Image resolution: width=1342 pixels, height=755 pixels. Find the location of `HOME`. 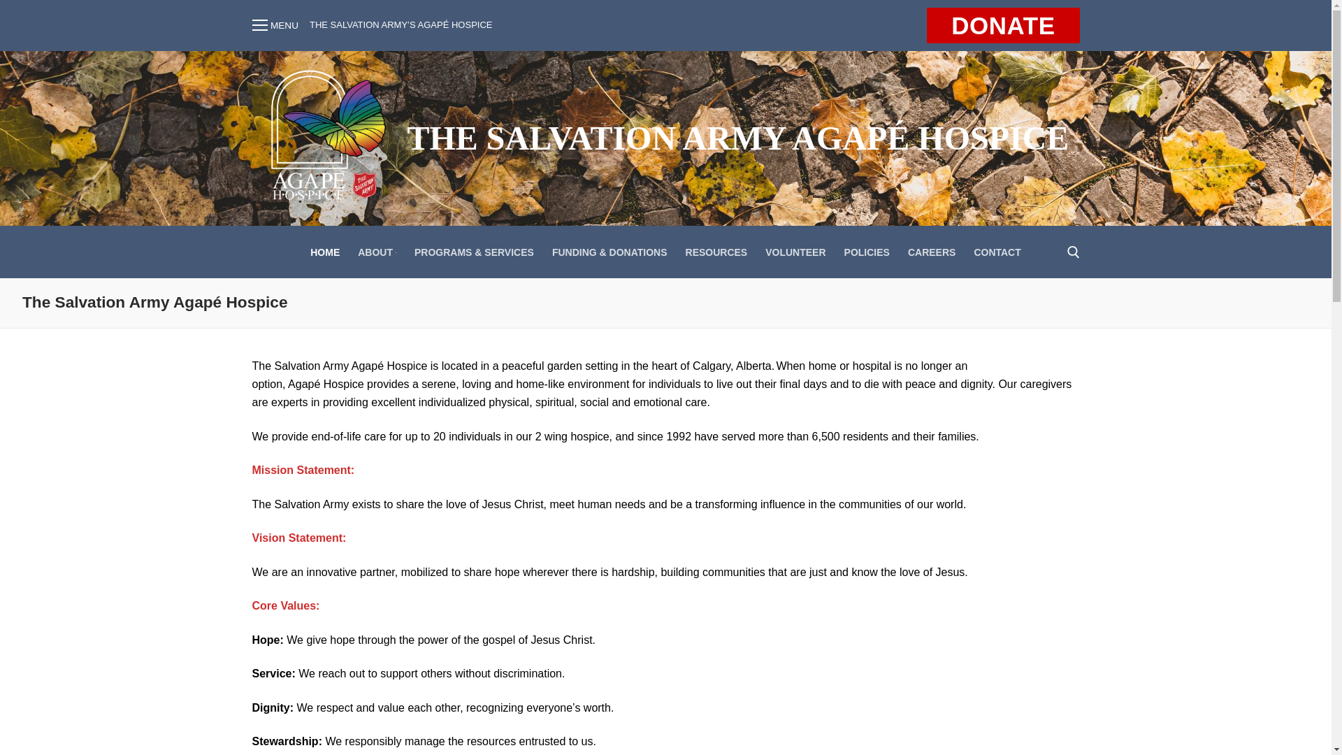

HOME is located at coordinates (325, 252).